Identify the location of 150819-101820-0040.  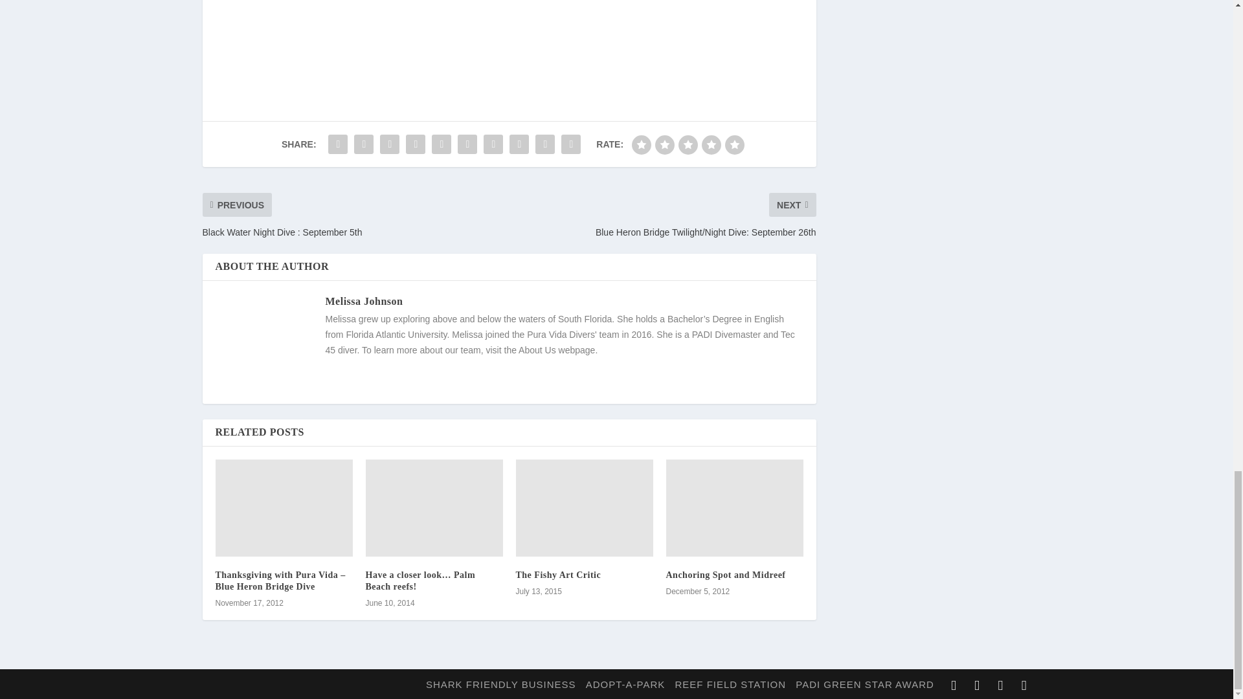
(442, 21).